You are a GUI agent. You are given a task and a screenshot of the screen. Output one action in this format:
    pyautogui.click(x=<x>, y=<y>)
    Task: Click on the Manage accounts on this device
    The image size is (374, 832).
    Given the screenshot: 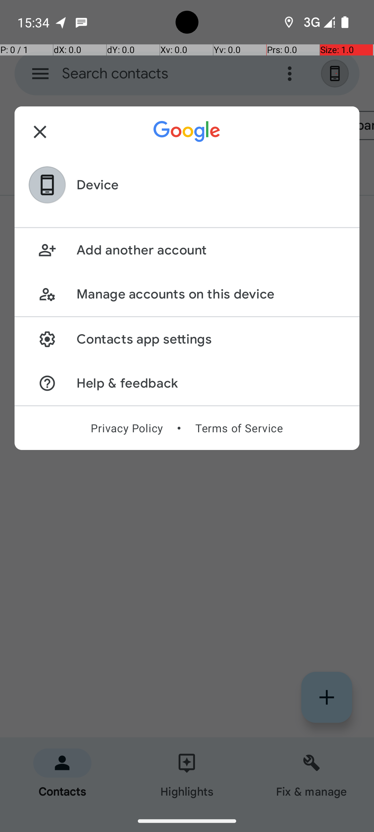 What is the action you would take?
    pyautogui.click(x=211, y=294)
    